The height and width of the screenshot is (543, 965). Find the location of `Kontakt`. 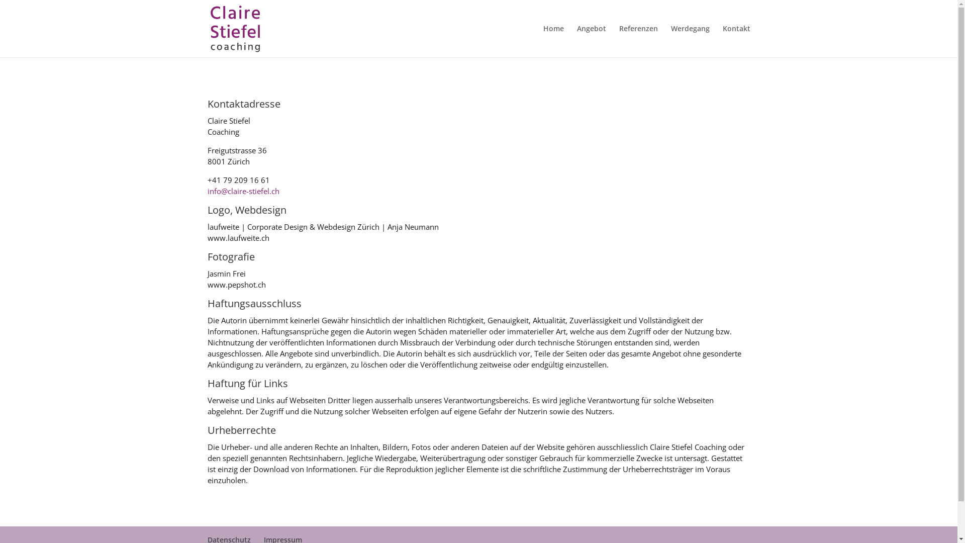

Kontakt is located at coordinates (737, 41).